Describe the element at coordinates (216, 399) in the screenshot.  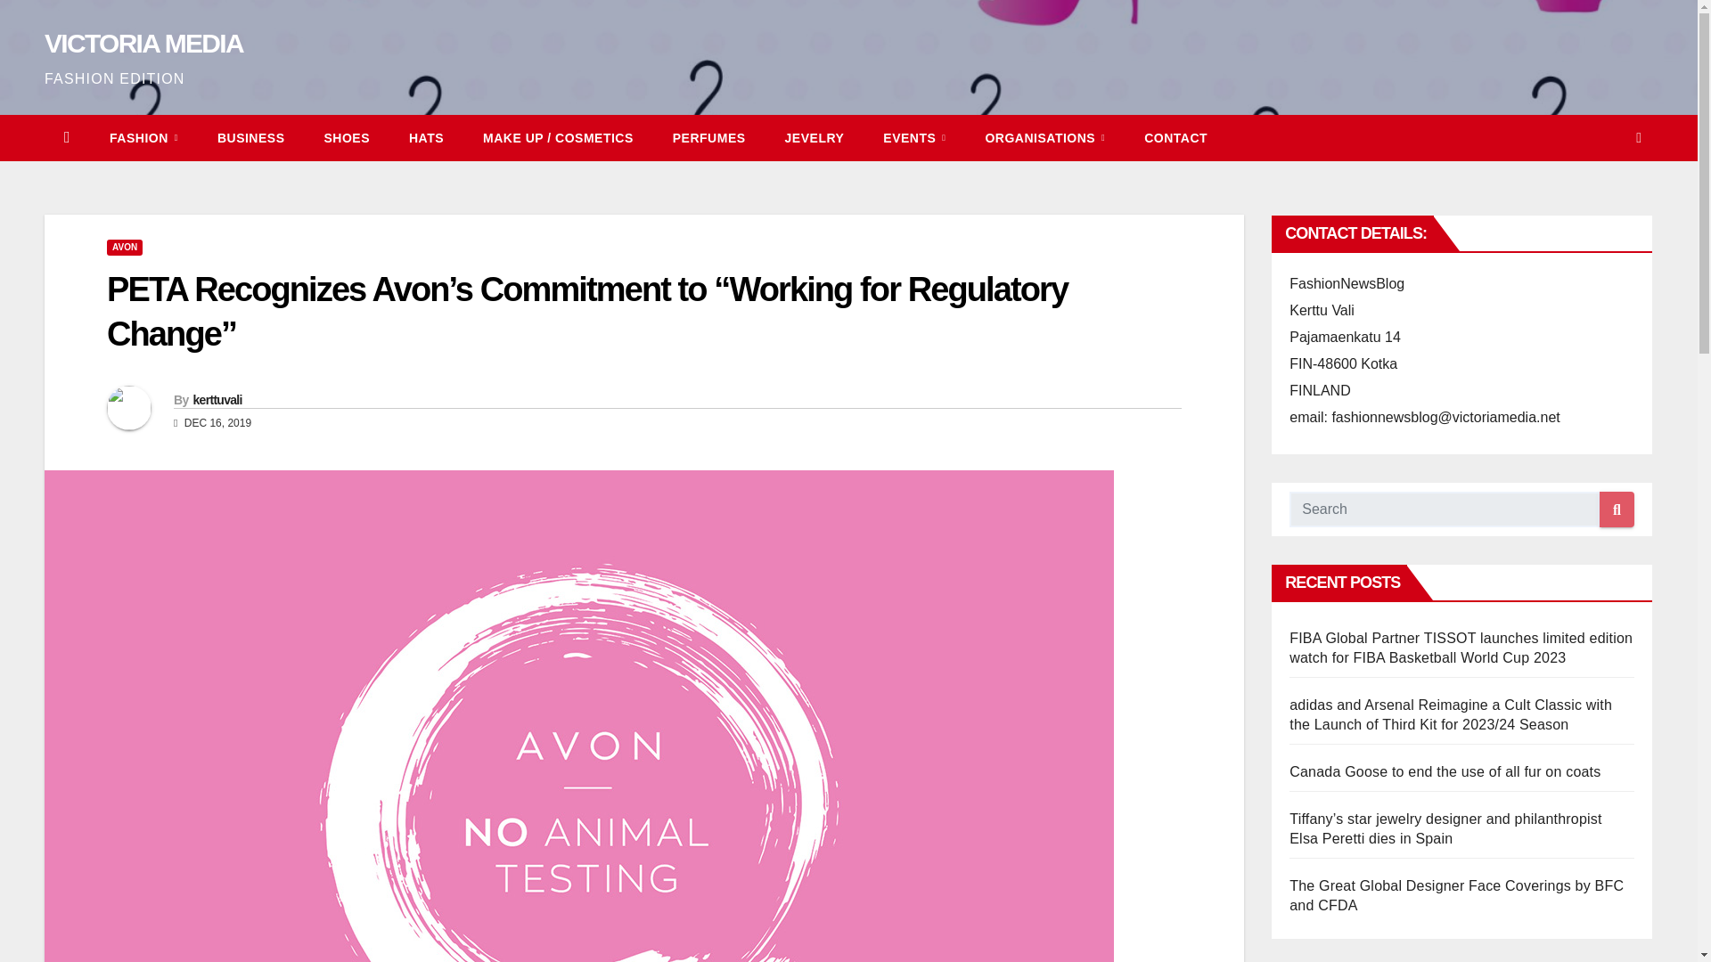
I see `kerttuvali` at that location.